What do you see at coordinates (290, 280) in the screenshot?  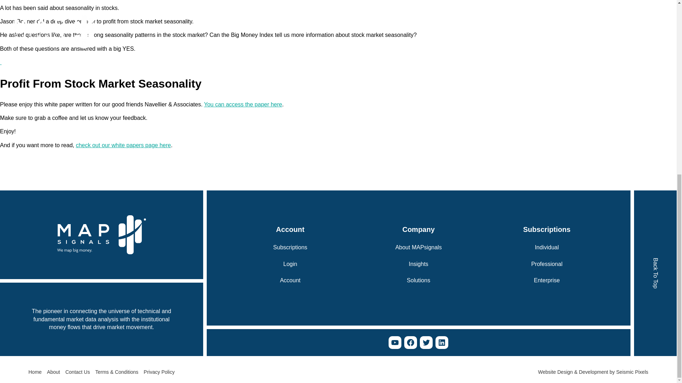 I see `Account` at bounding box center [290, 280].